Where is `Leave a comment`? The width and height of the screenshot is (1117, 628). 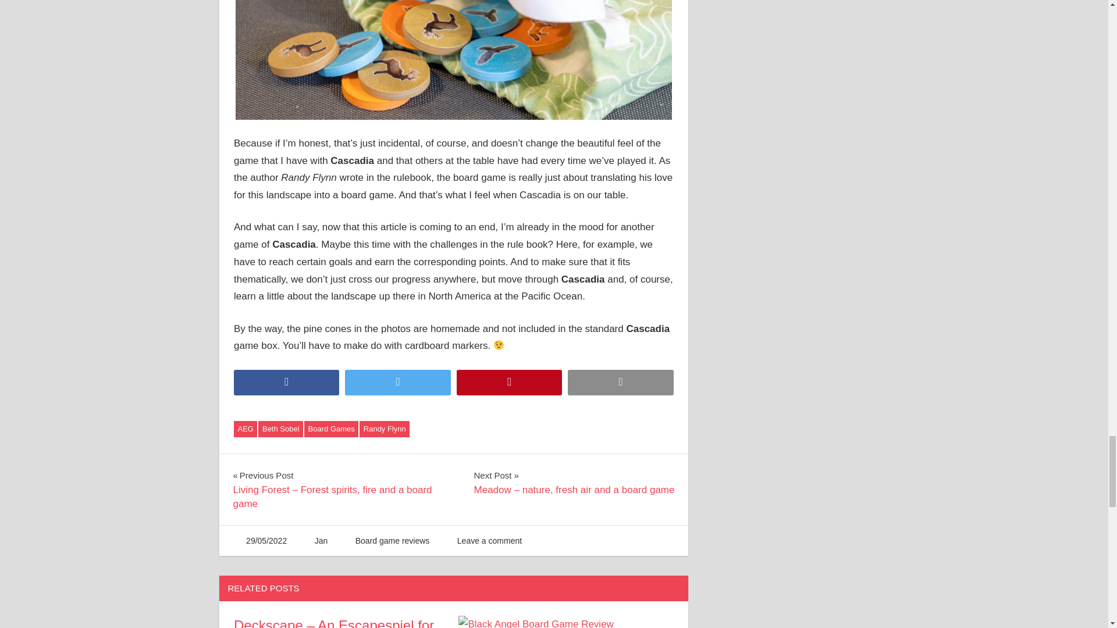 Leave a comment is located at coordinates (489, 541).